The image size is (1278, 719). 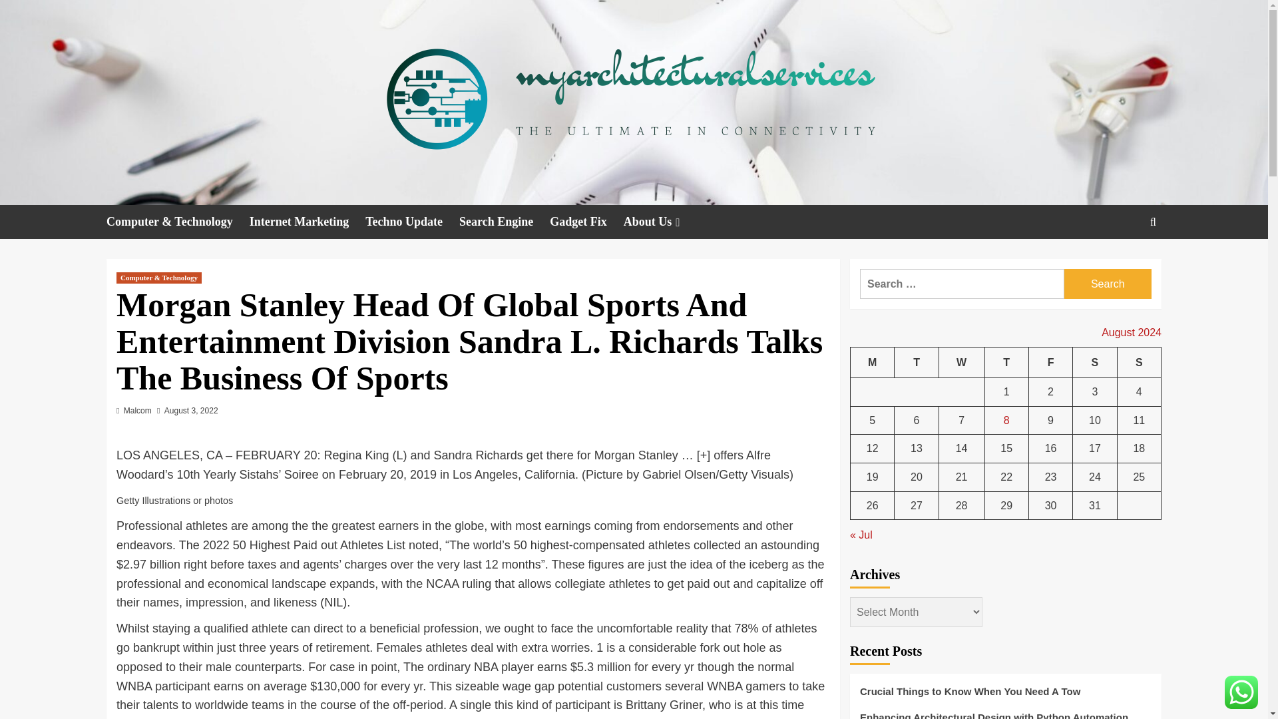 I want to click on Gadget Fix, so click(x=586, y=221).